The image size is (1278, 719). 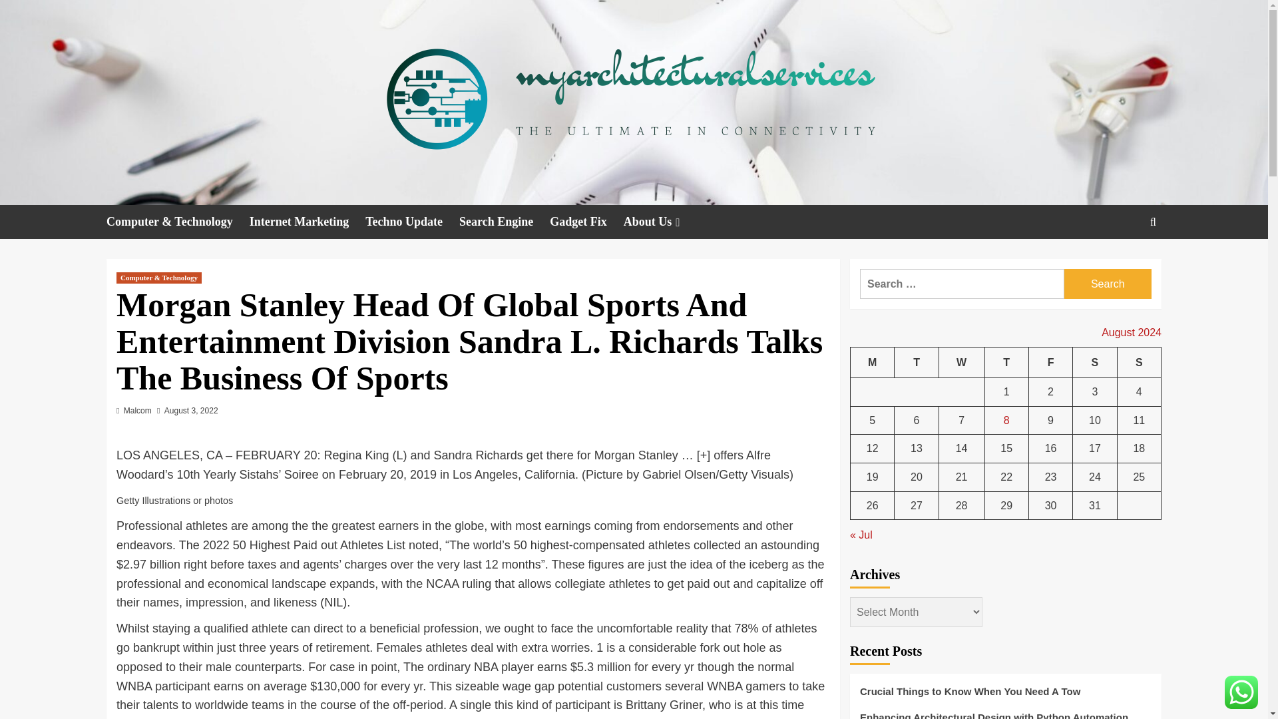 I want to click on Gadget Fix, so click(x=586, y=221).